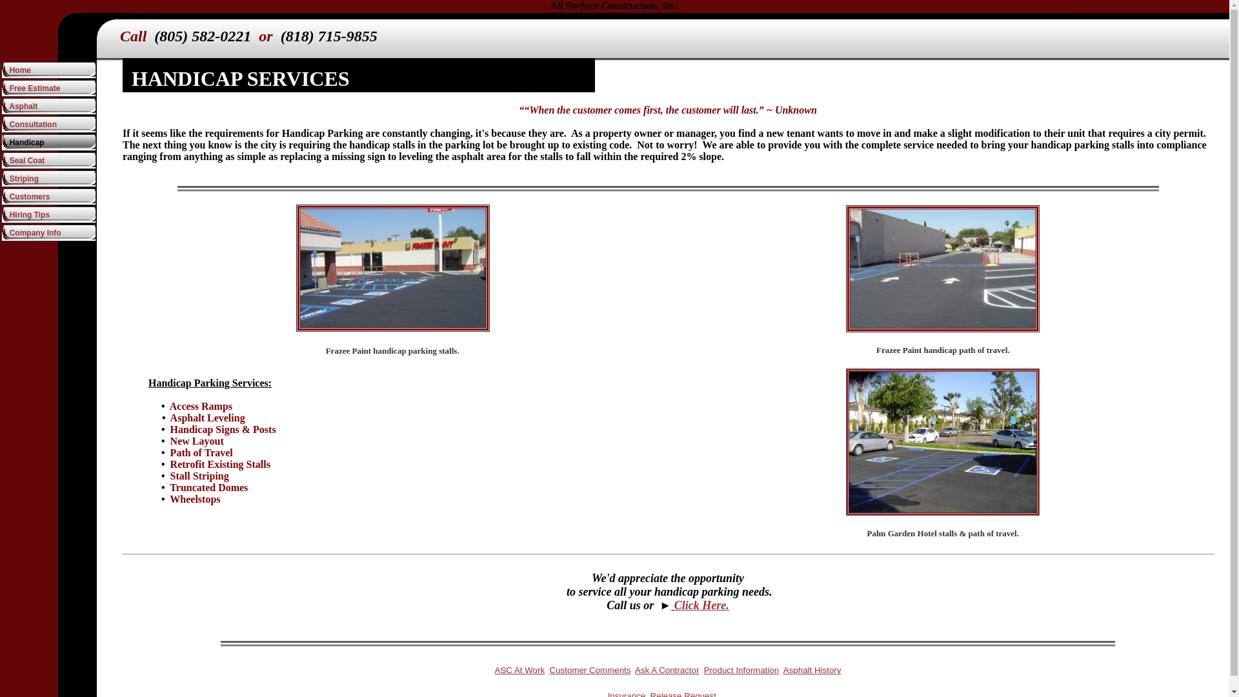 This screenshot has width=1239, height=697. What do you see at coordinates (701, 605) in the screenshot?
I see `Click Here.` at bounding box center [701, 605].